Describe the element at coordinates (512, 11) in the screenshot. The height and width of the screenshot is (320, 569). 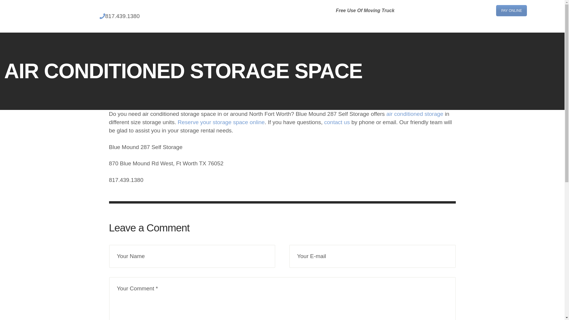
I see `PAY ONLINE` at that location.